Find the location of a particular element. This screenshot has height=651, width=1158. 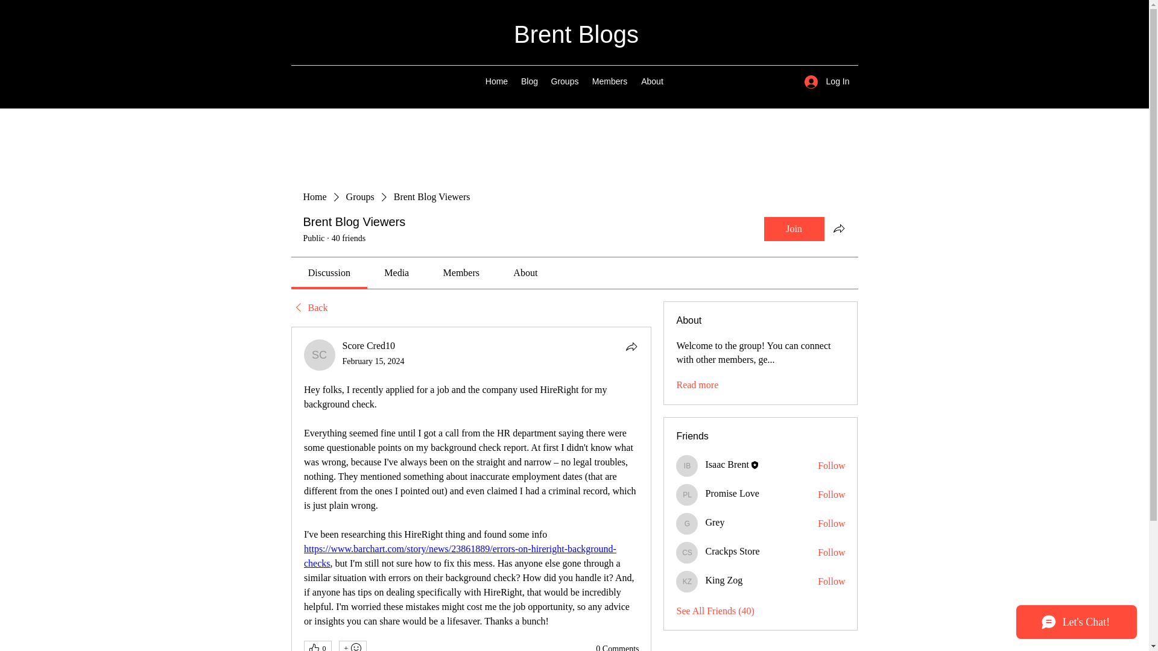

Crackps Store is located at coordinates (732, 551).